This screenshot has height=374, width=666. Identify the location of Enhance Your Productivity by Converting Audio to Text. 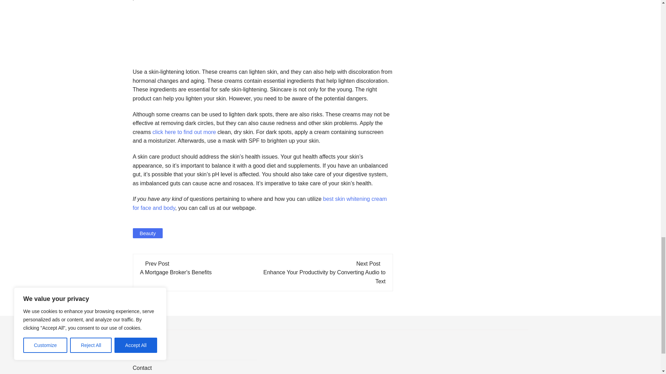
(324, 276).